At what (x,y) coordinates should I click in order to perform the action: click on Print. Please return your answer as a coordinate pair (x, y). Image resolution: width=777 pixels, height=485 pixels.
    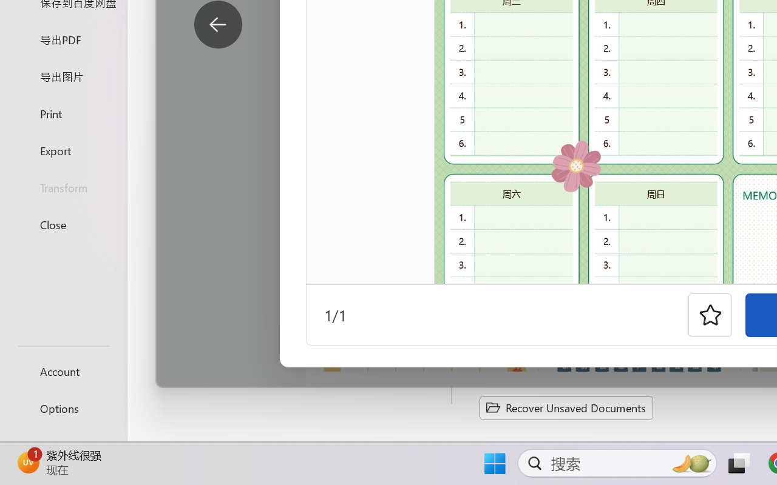
    Looking at the image, I should click on (63, 113).